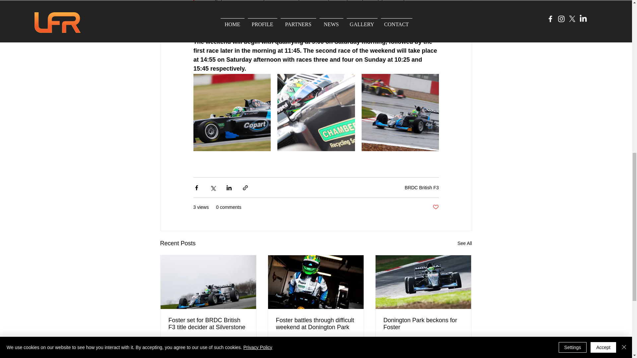 The image size is (637, 358). I want to click on Foster battles through difficult weekend at Donington Park, so click(316, 324).